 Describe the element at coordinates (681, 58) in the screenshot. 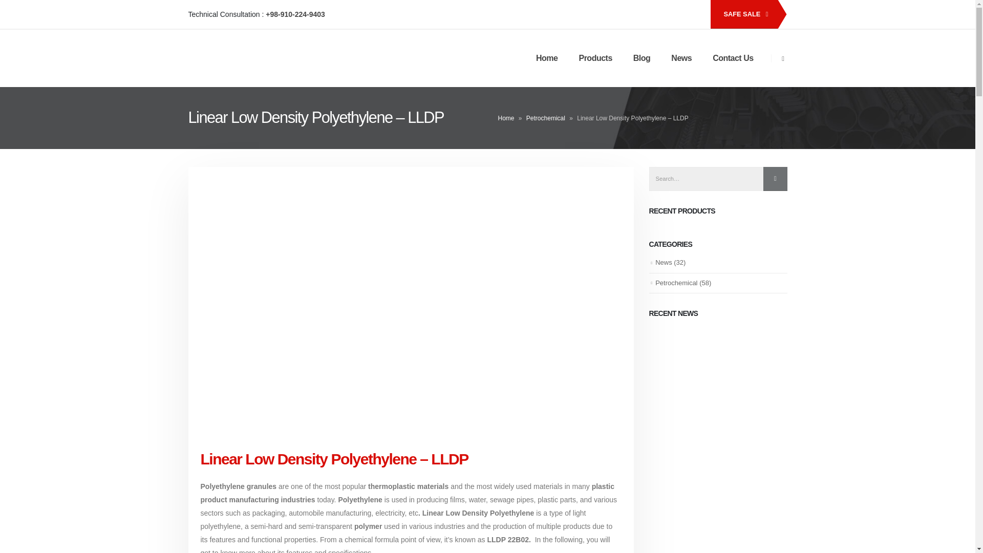

I see `News` at that location.